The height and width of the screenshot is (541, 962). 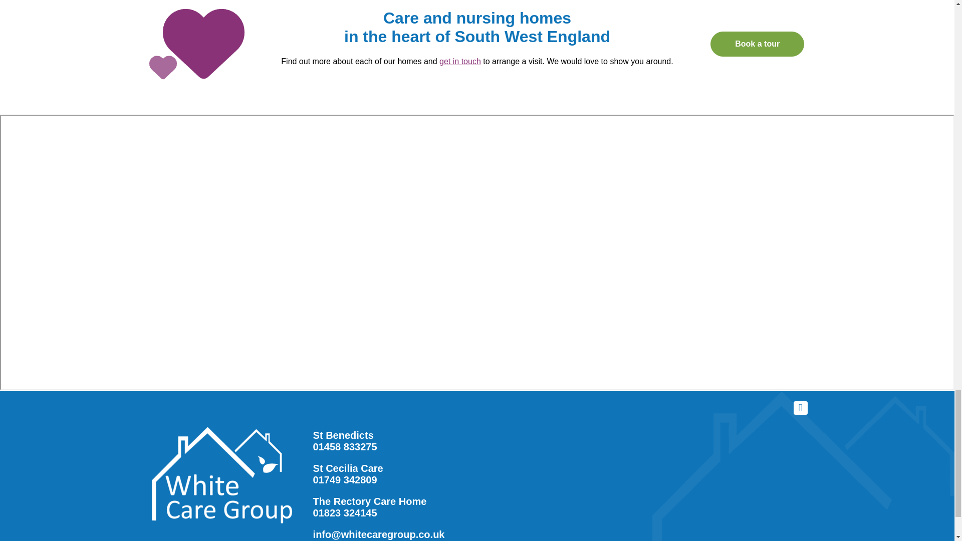 I want to click on Book a tour, so click(x=758, y=44).